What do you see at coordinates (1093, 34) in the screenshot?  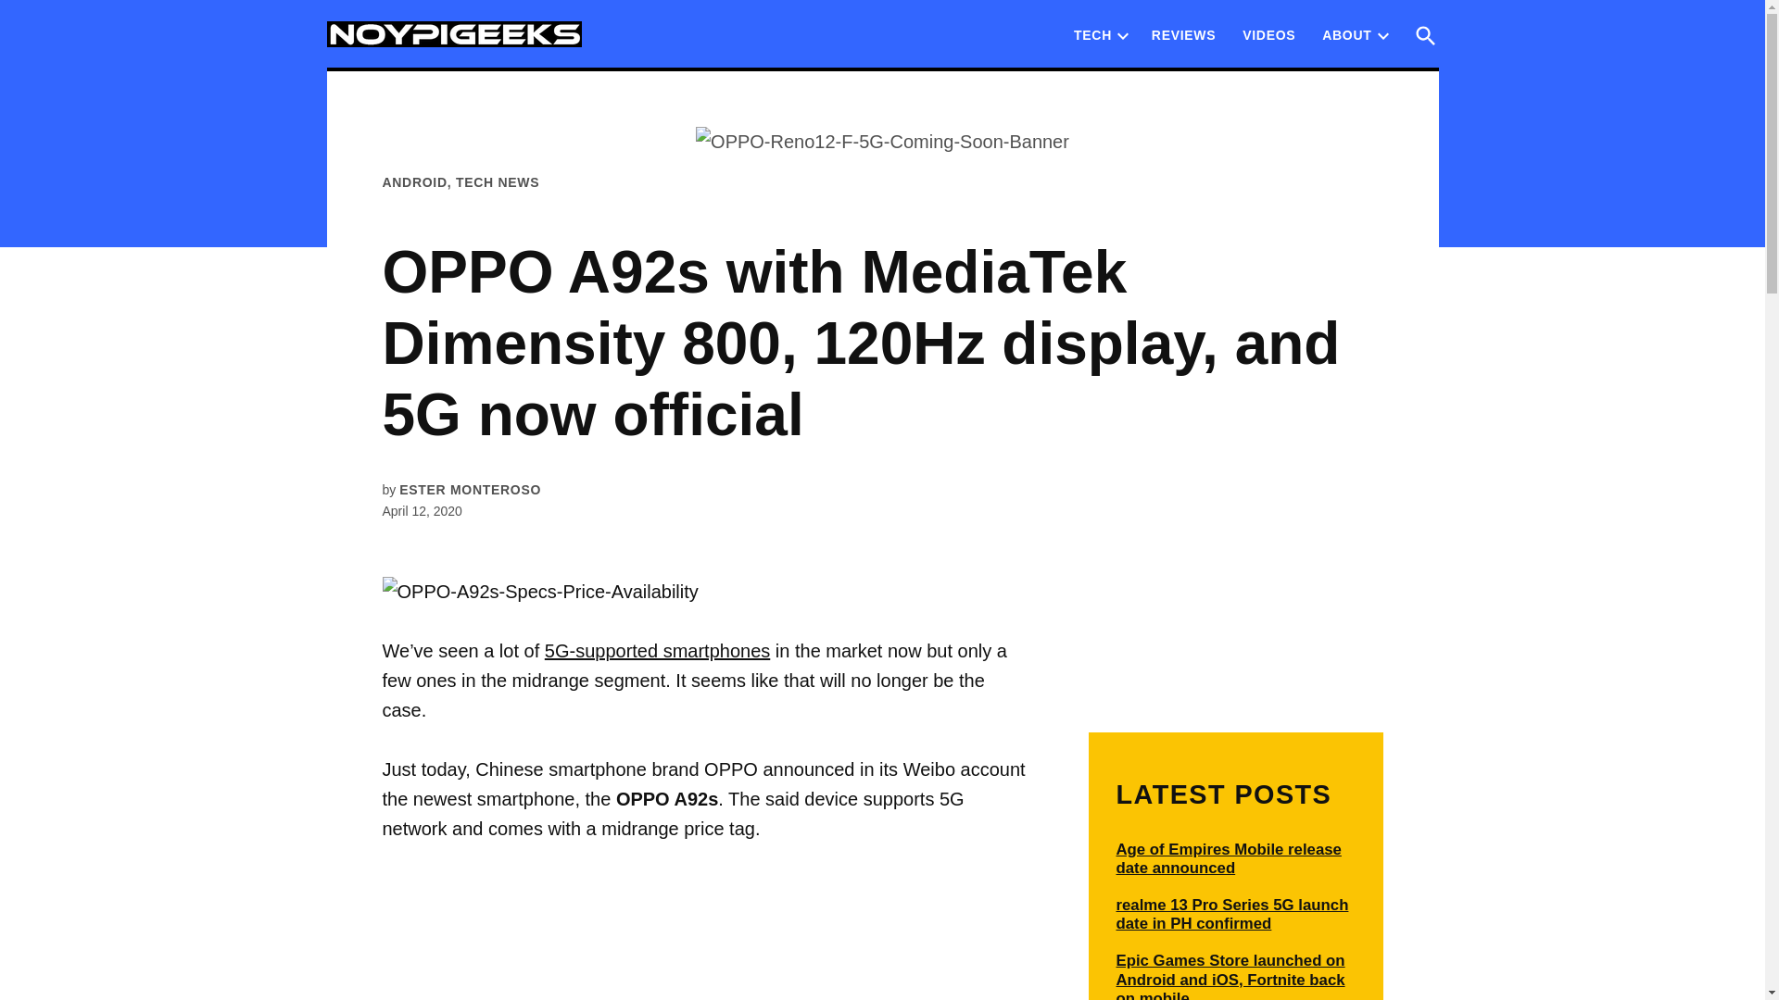 I see `TECH` at bounding box center [1093, 34].